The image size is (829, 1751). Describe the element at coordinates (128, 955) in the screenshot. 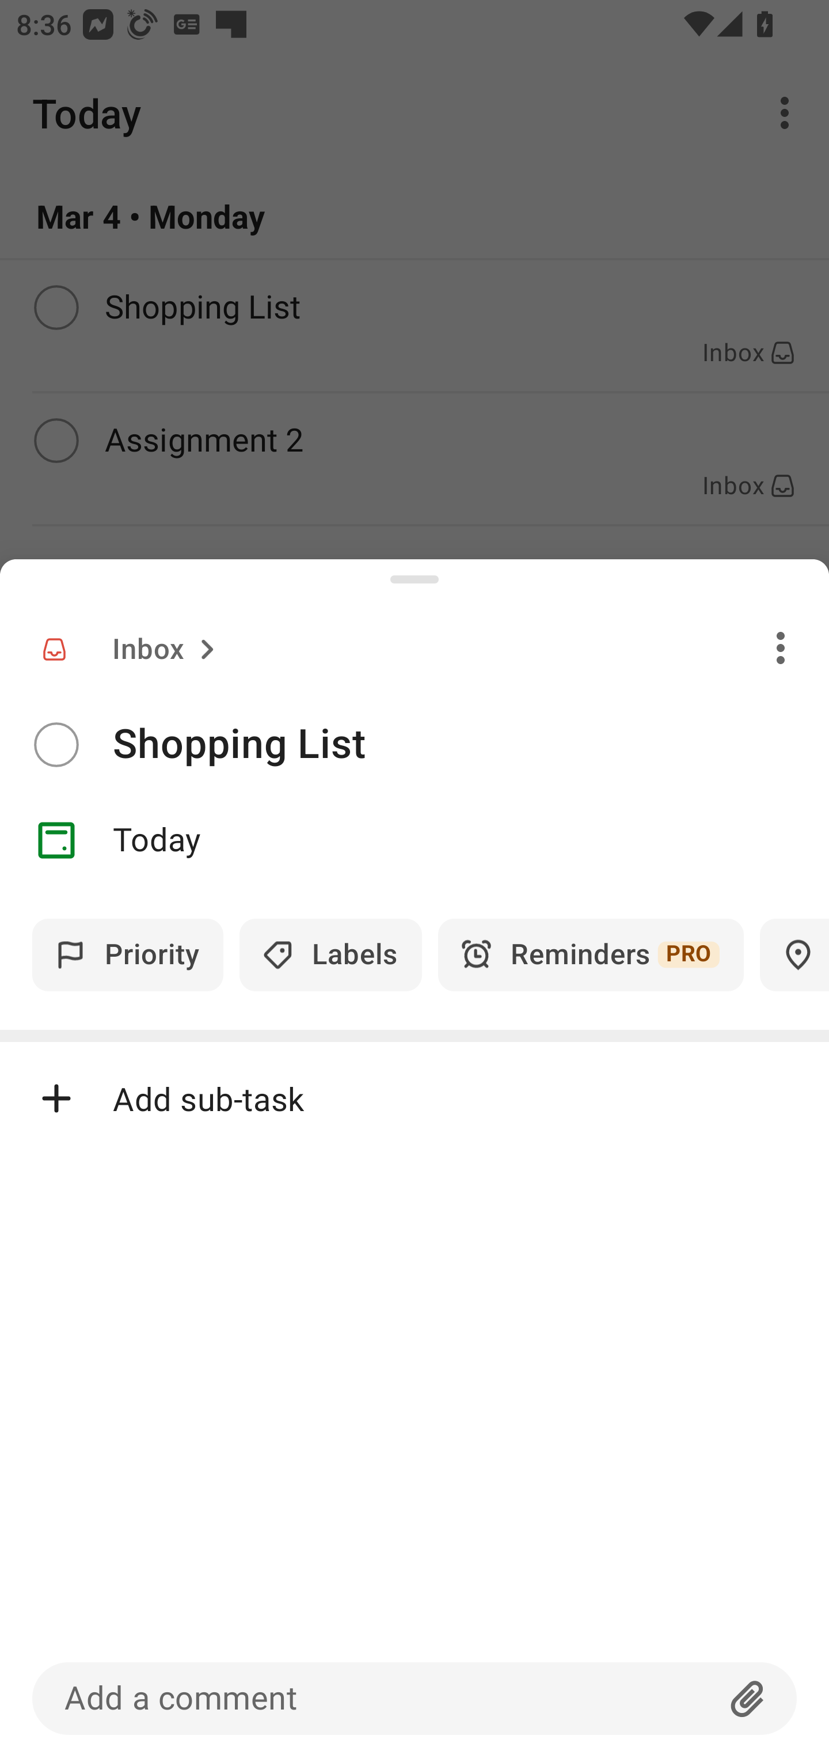

I see `Priority` at that location.